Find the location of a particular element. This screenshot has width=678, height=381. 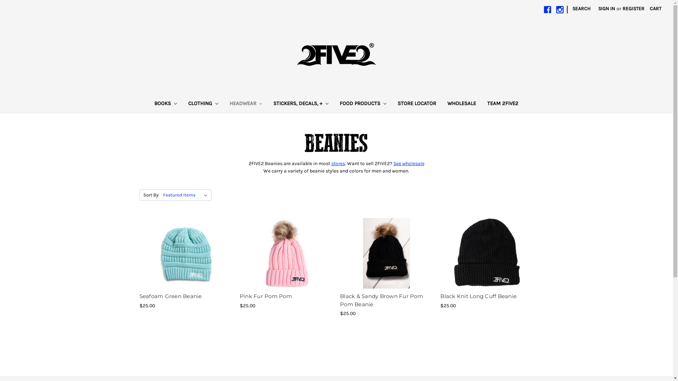

FOOD PRODUCTS is located at coordinates (363, 104).